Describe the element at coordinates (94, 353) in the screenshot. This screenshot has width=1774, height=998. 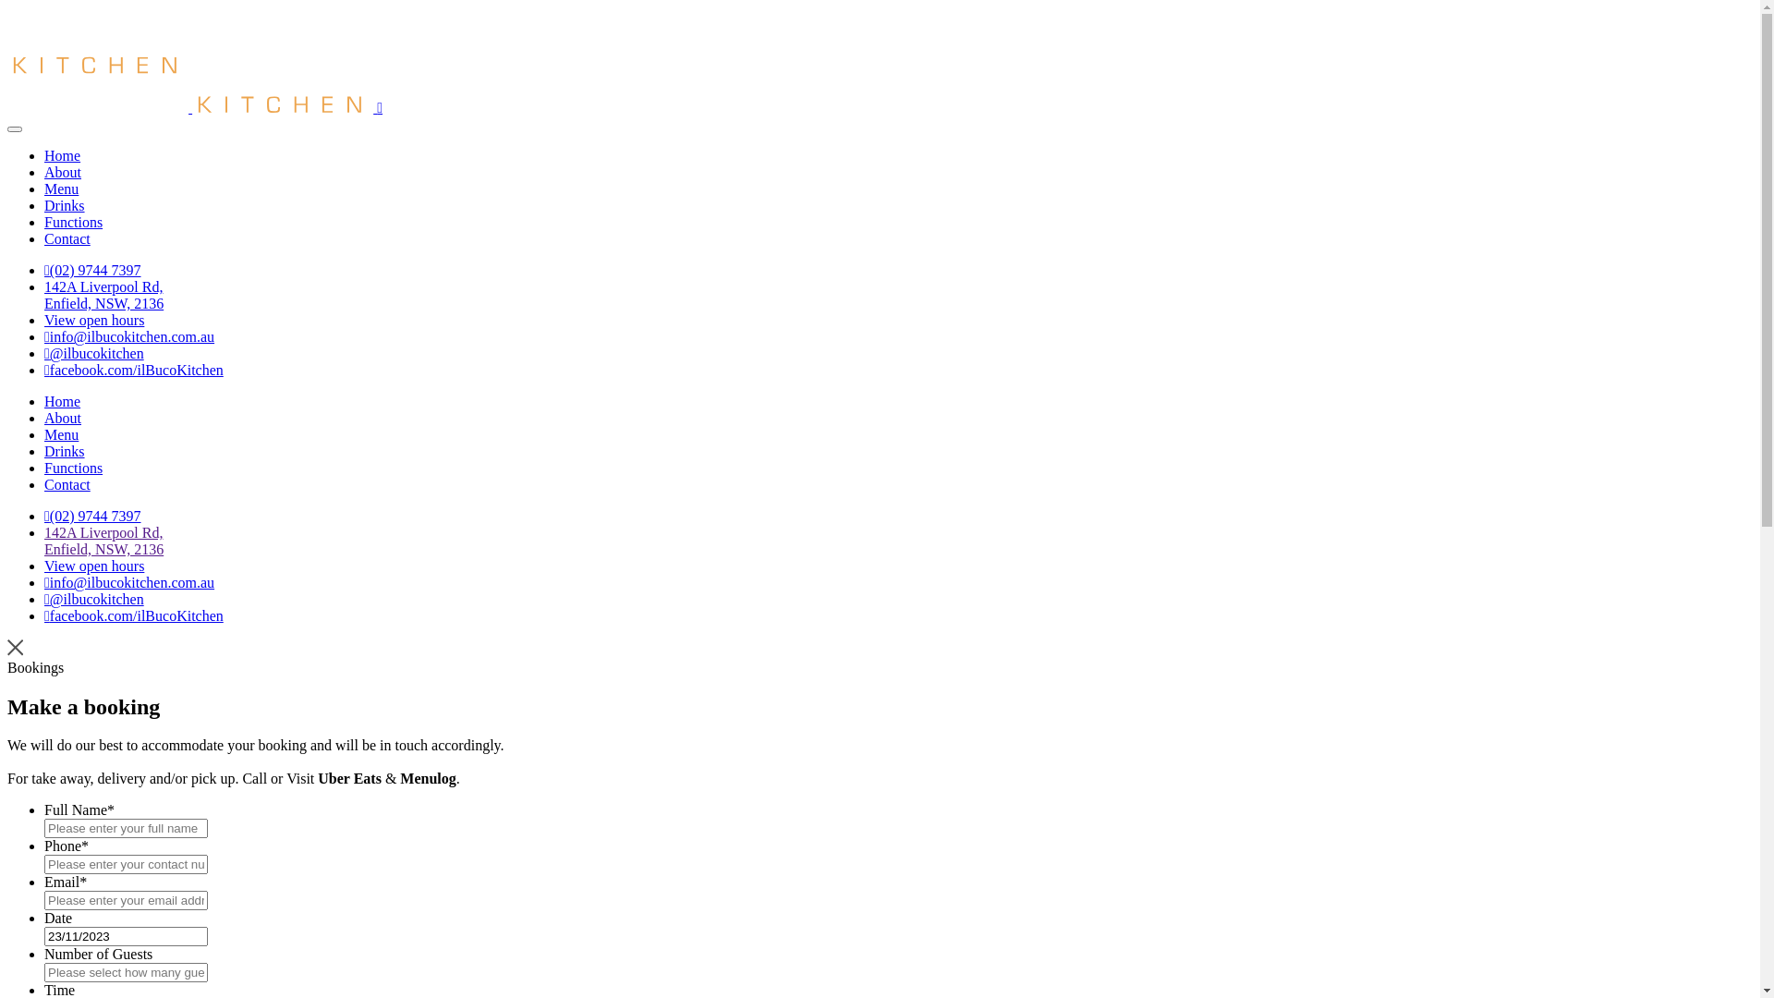
I see `@ilbucokitchen` at that location.